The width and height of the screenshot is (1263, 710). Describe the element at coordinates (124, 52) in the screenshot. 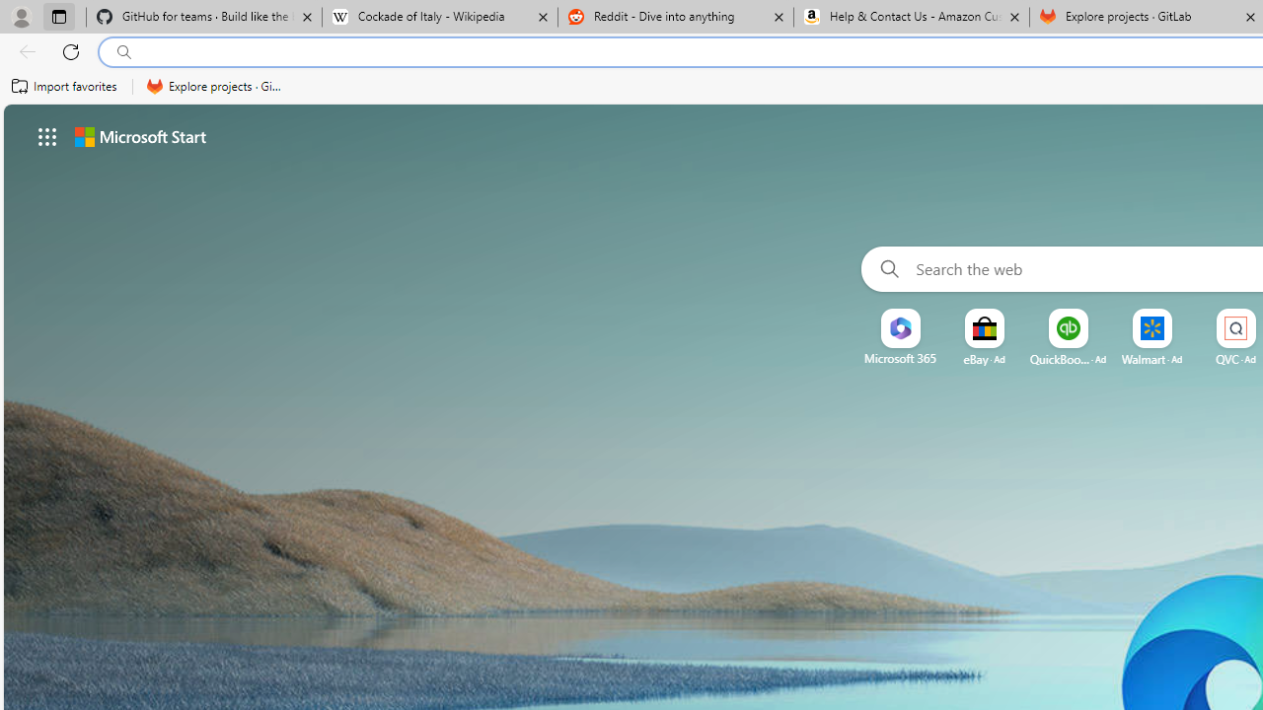

I see `Search icon` at that location.